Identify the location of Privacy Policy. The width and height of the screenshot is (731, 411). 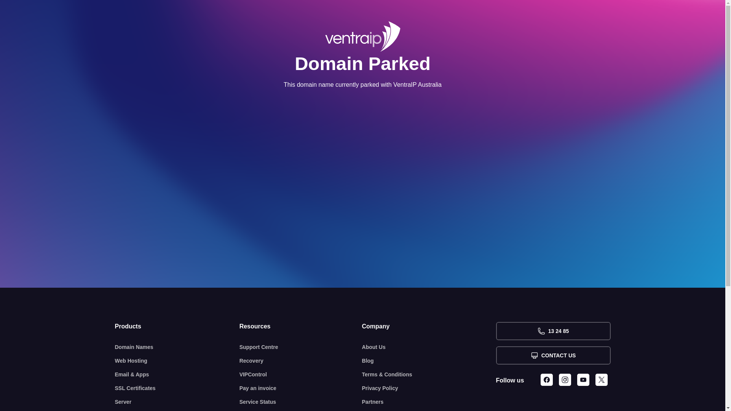
(429, 388).